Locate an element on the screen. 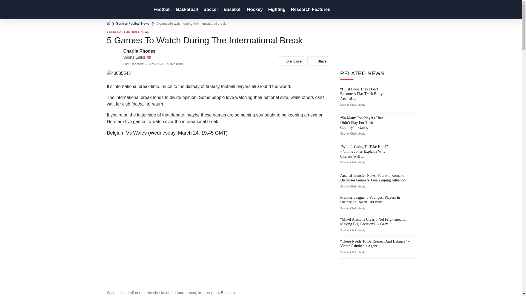 This screenshot has height=296, width=526. Share is located at coordinates (319, 61).